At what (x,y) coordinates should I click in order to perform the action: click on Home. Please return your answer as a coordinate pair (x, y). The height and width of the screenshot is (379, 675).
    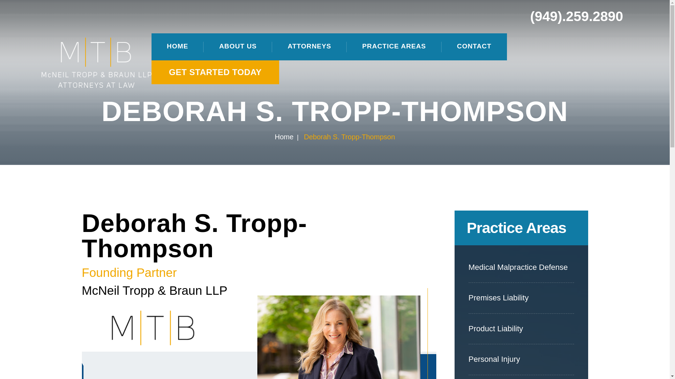
    Looking at the image, I should click on (284, 137).